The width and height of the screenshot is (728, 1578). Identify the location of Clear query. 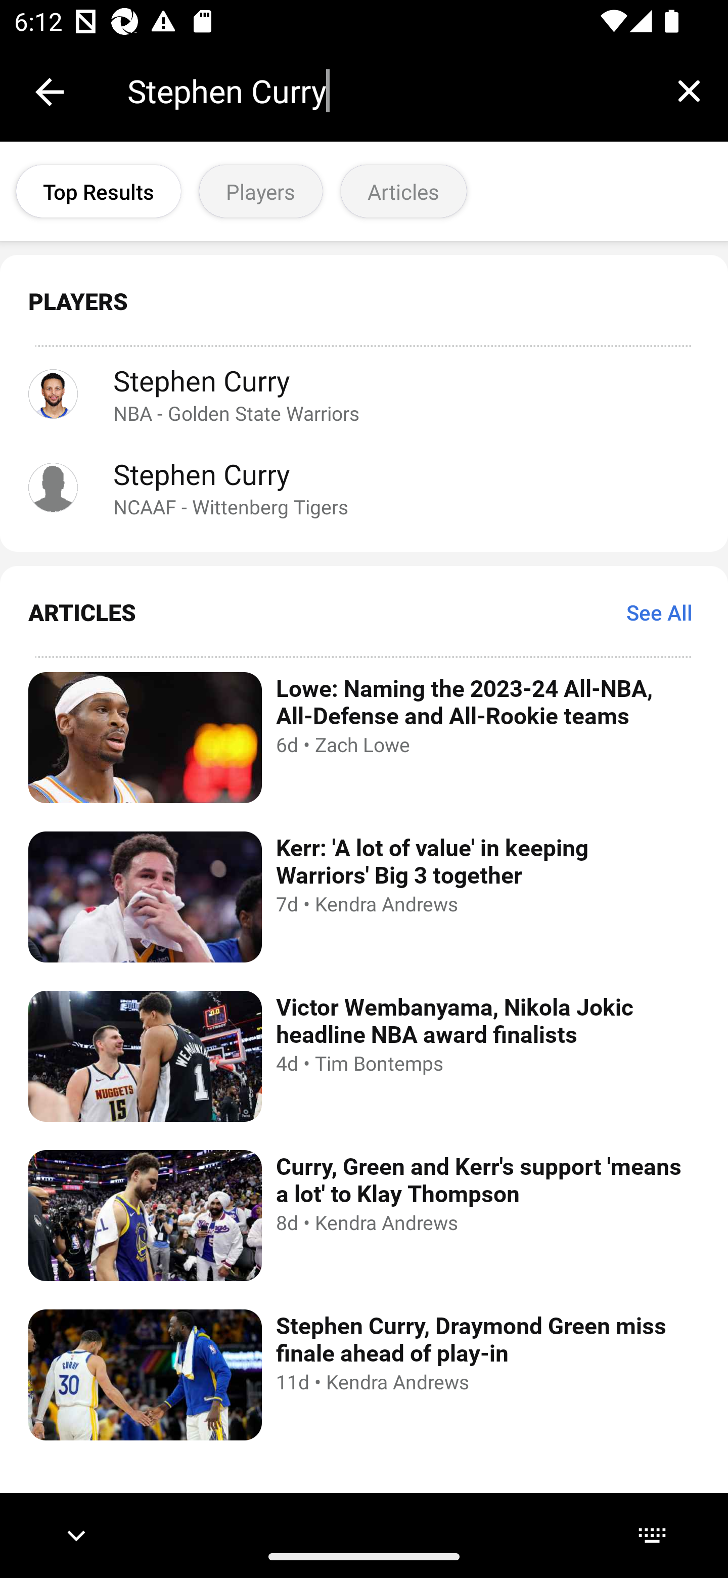
(689, 91).